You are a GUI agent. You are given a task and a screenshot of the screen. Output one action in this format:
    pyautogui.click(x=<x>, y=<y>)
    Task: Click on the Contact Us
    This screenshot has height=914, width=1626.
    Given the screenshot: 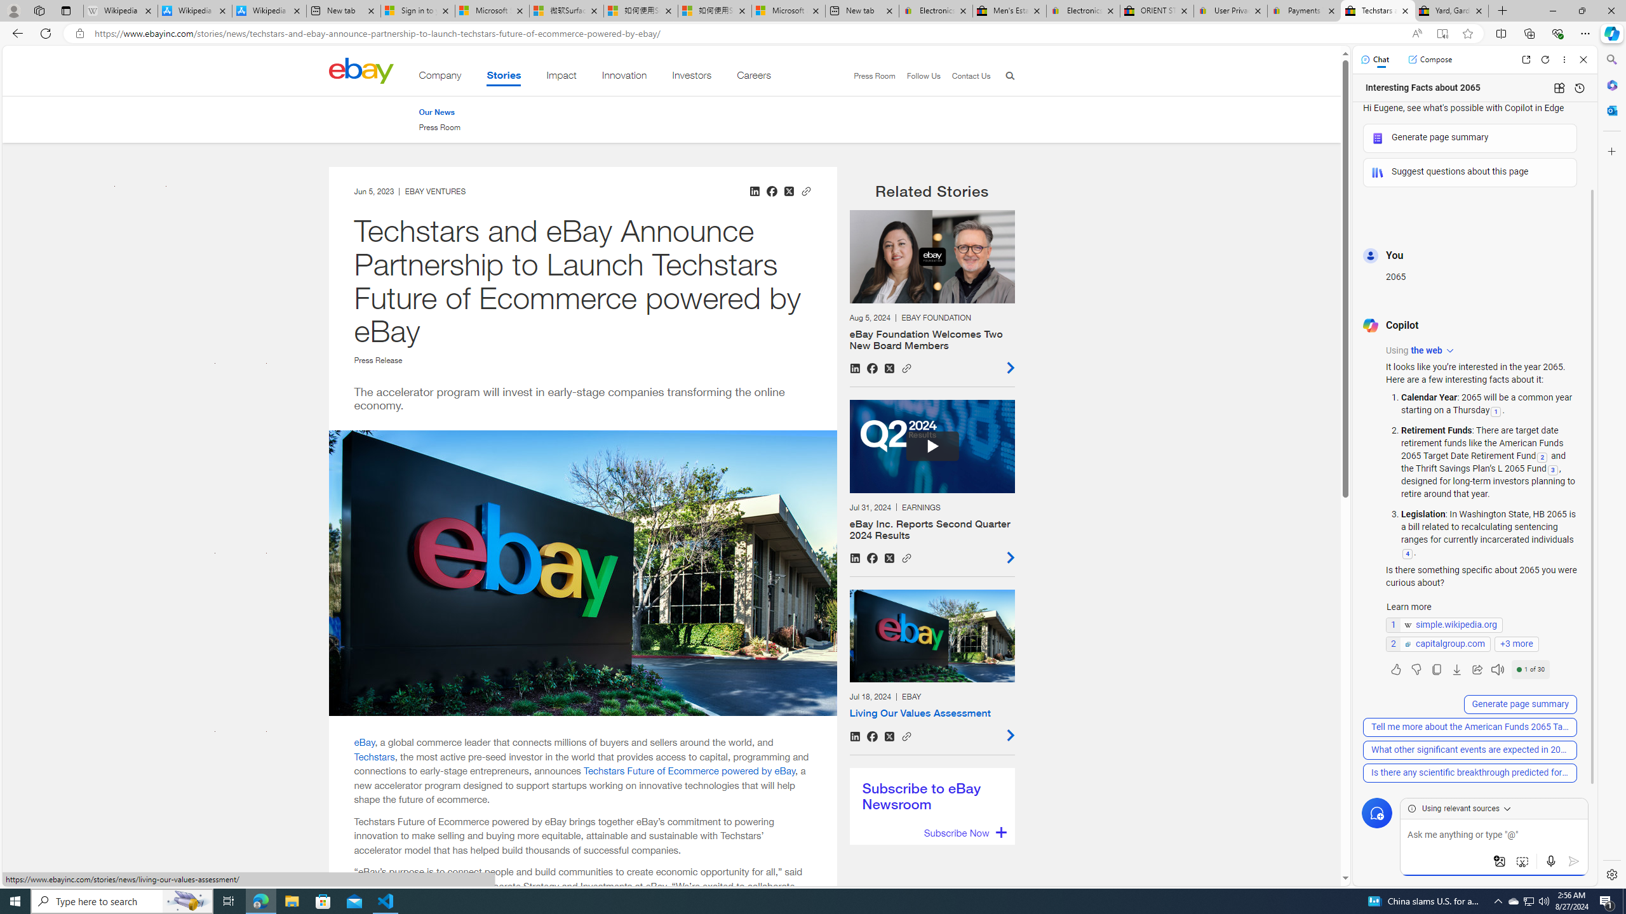 What is the action you would take?
    pyautogui.click(x=971, y=76)
    